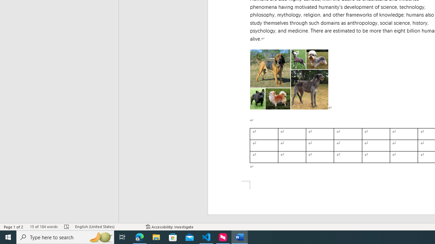 This screenshot has width=435, height=244. I want to click on File Explorer, so click(156, 237).